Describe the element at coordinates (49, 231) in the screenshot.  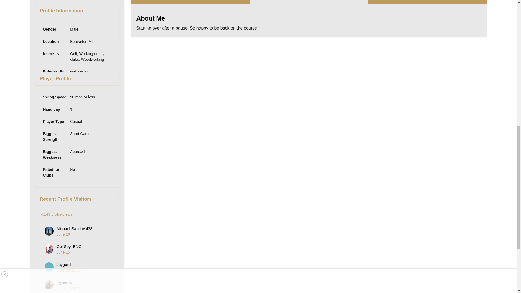
I see `Go to Michael.Sandoval33's profile` at that location.